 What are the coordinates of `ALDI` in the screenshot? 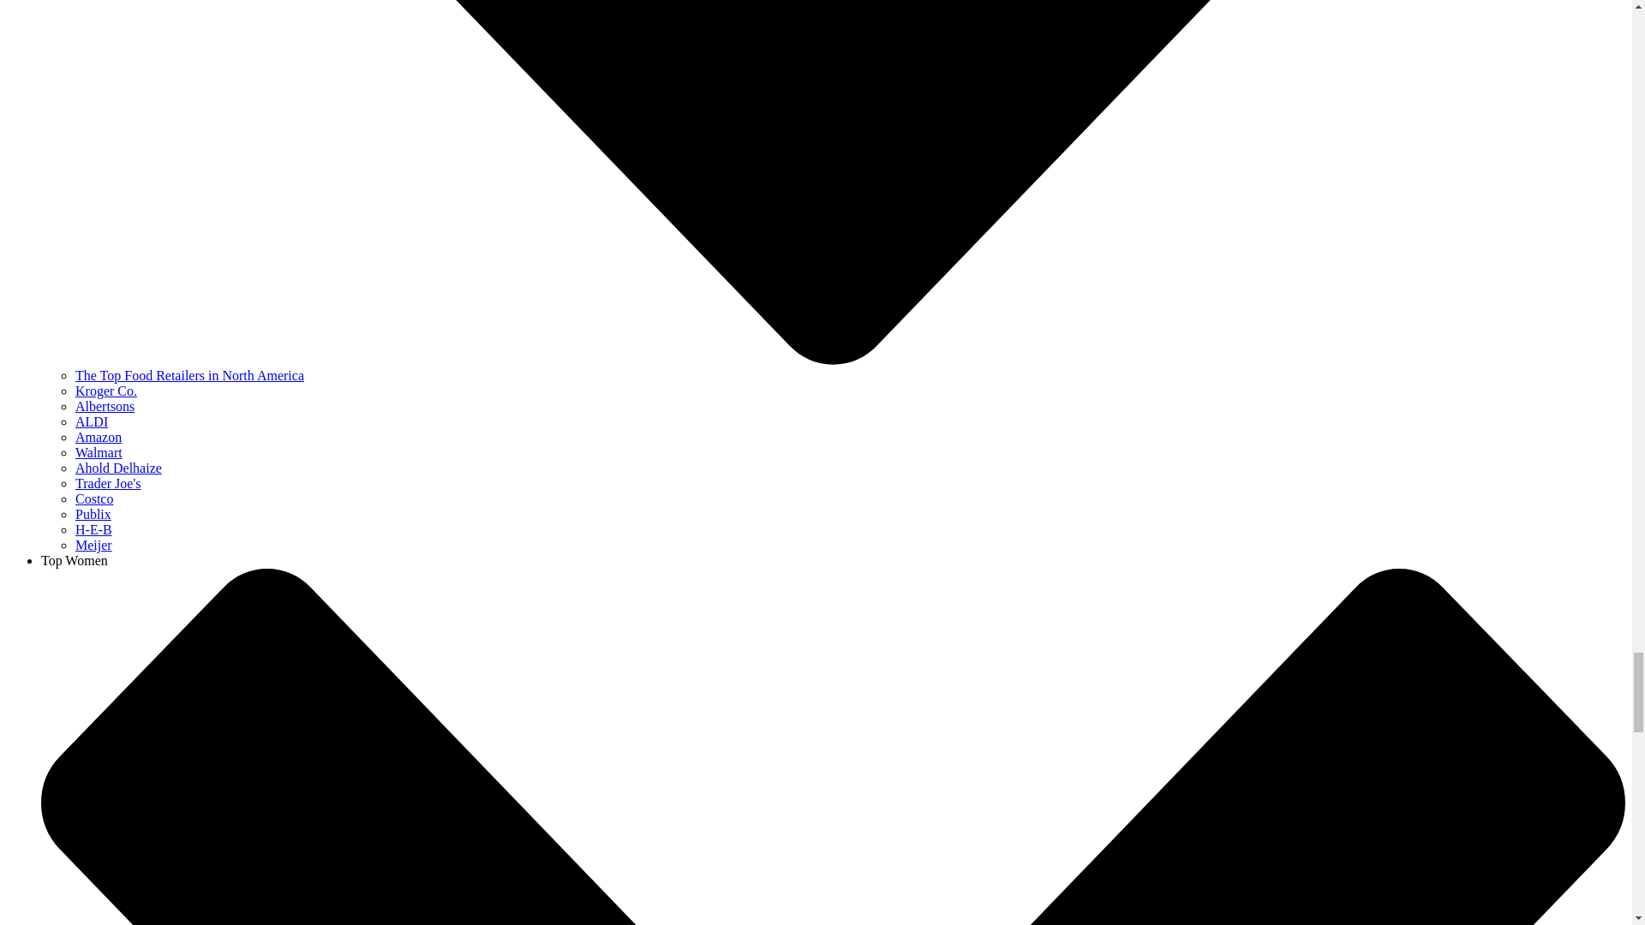 It's located at (92, 421).